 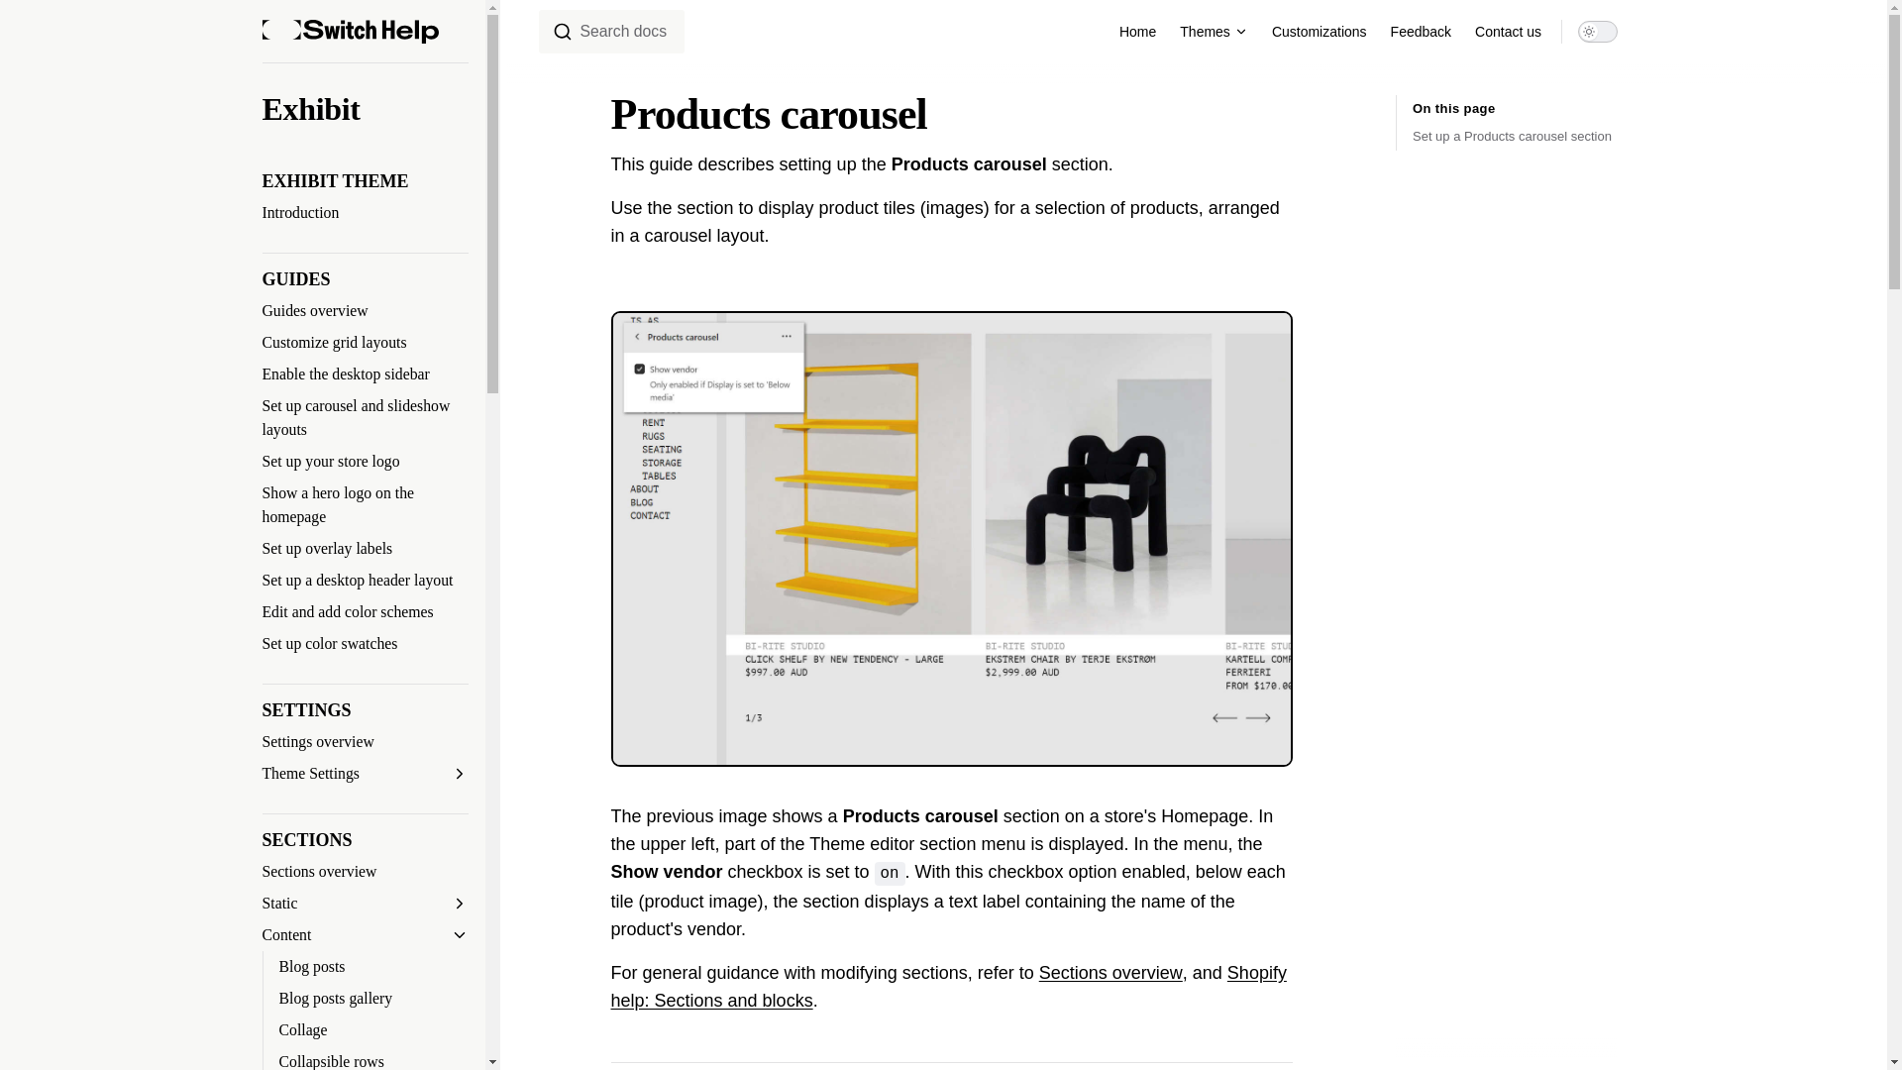 What do you see at coordinates (365, 581) in the screenshot?
I see `Set up a desktop header layout` at bounding box center [365, 581].